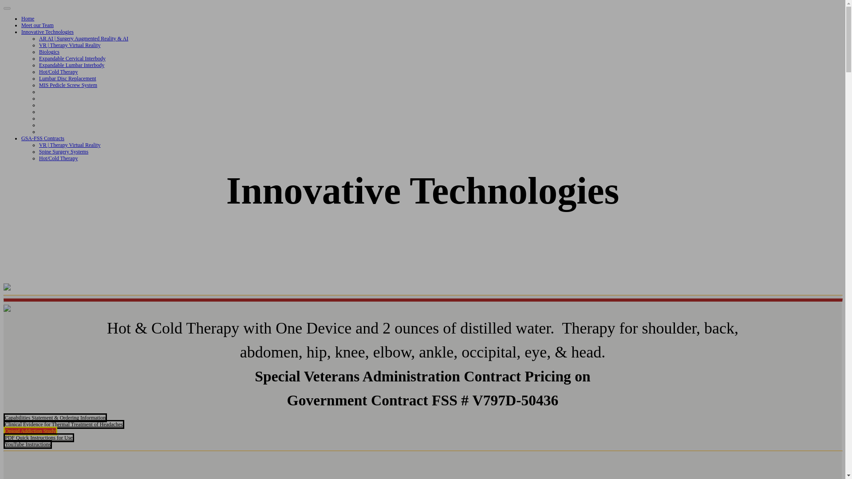  I want to click on Lumbar Disc Replacement, so click(67, 78).